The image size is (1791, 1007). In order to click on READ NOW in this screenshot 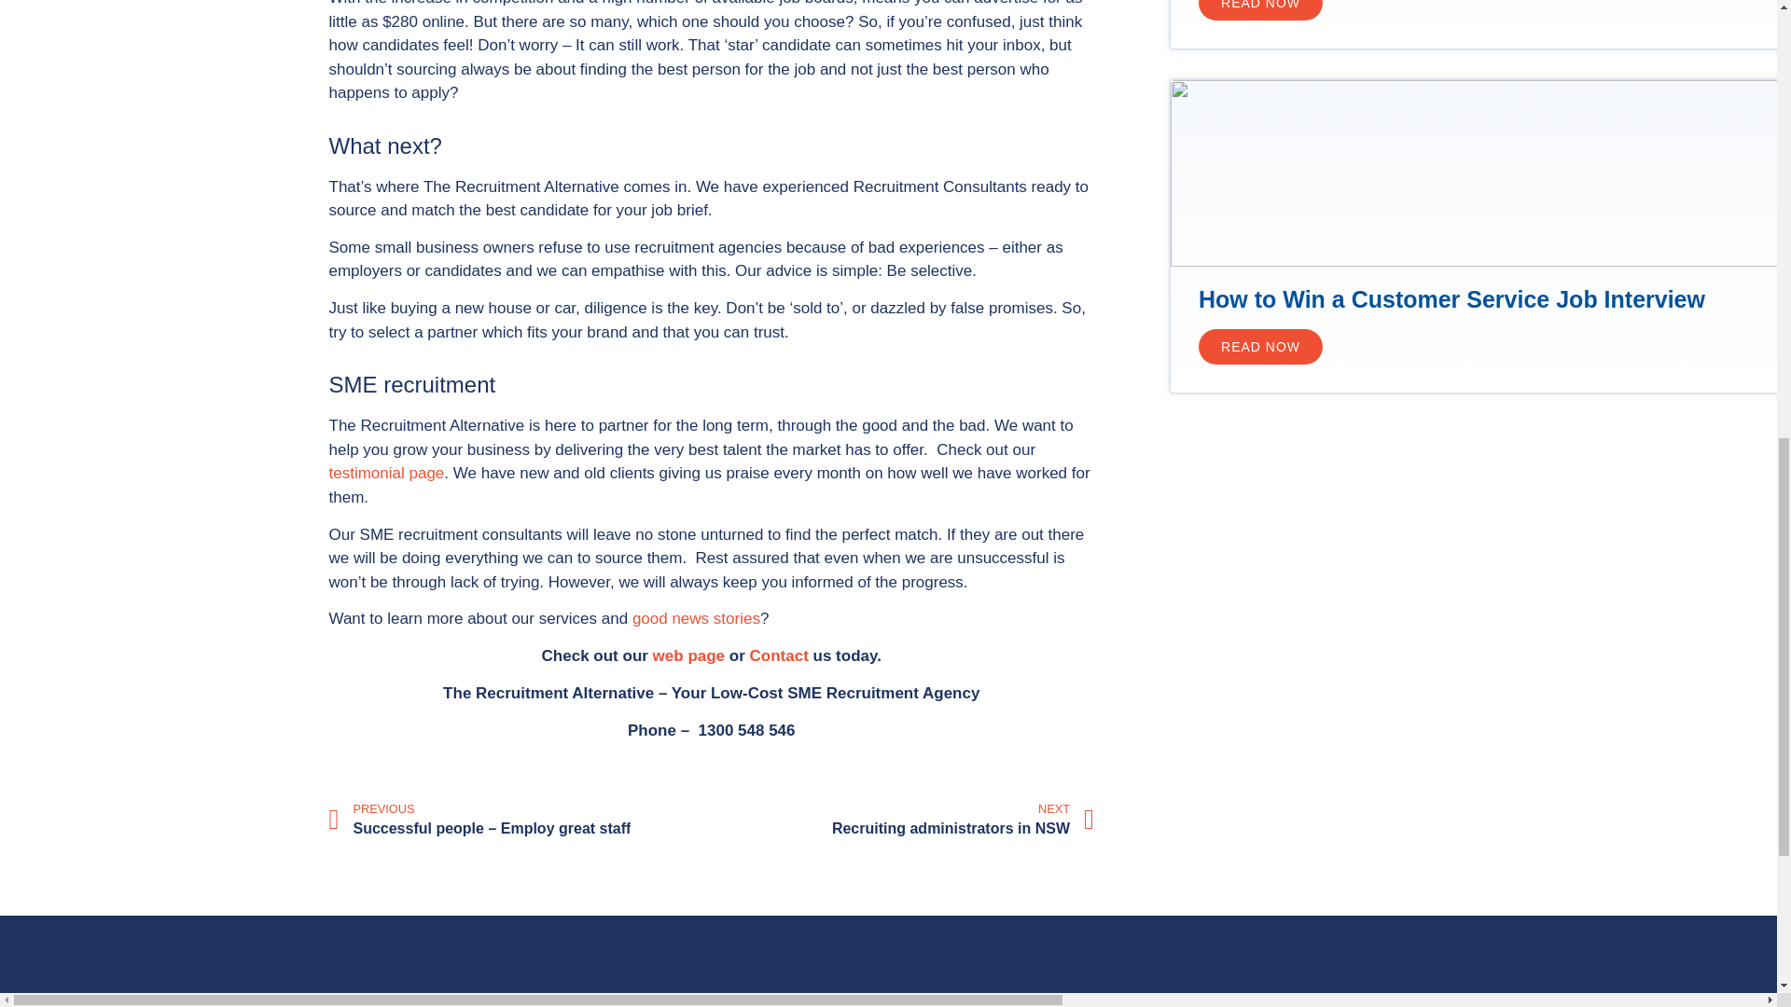, I will do `click(688, 655)`.